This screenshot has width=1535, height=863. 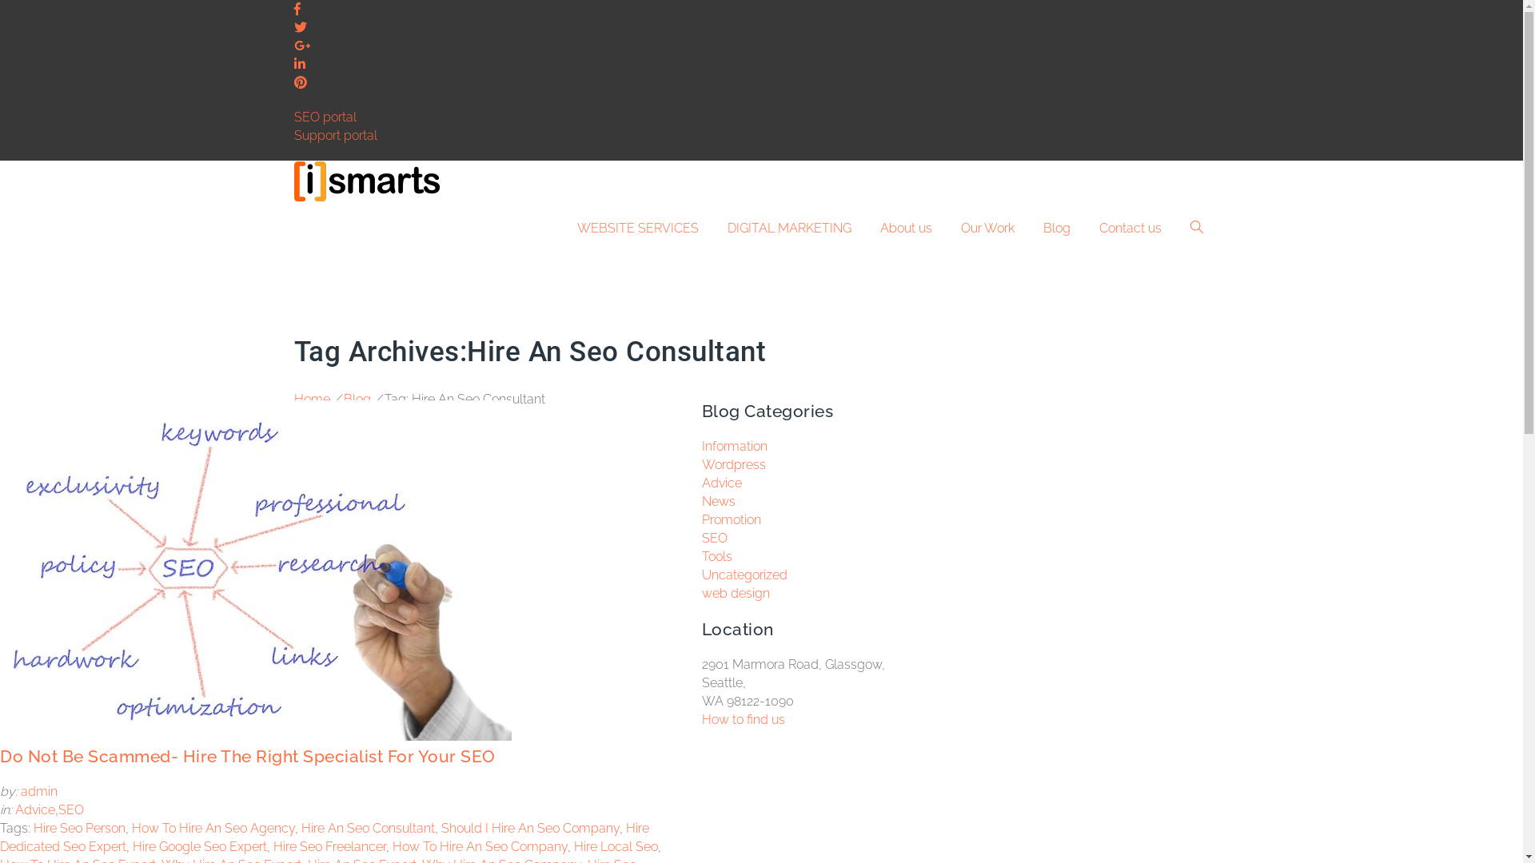 I want to click on Should I Hire An Seo Company, so click(x=531, y=828).